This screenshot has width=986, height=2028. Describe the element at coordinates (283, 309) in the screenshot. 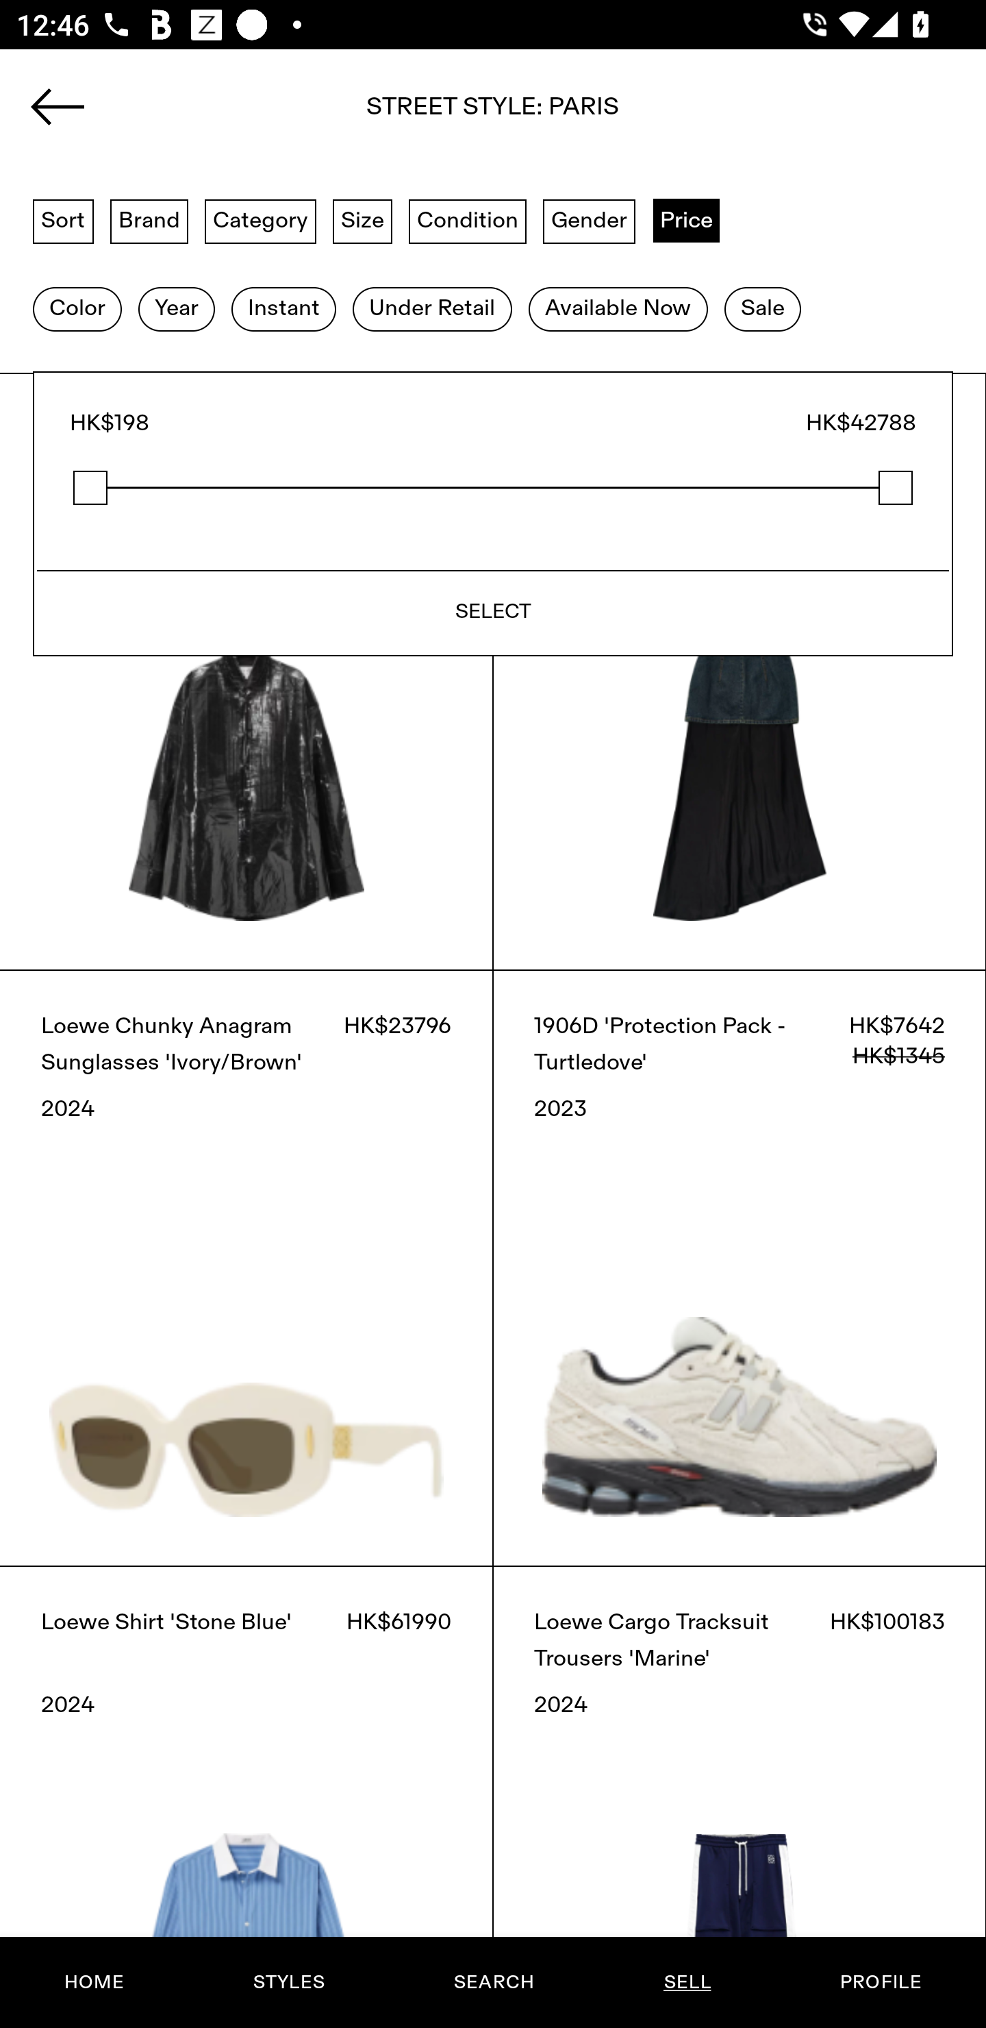

I see `Instant` at that location.